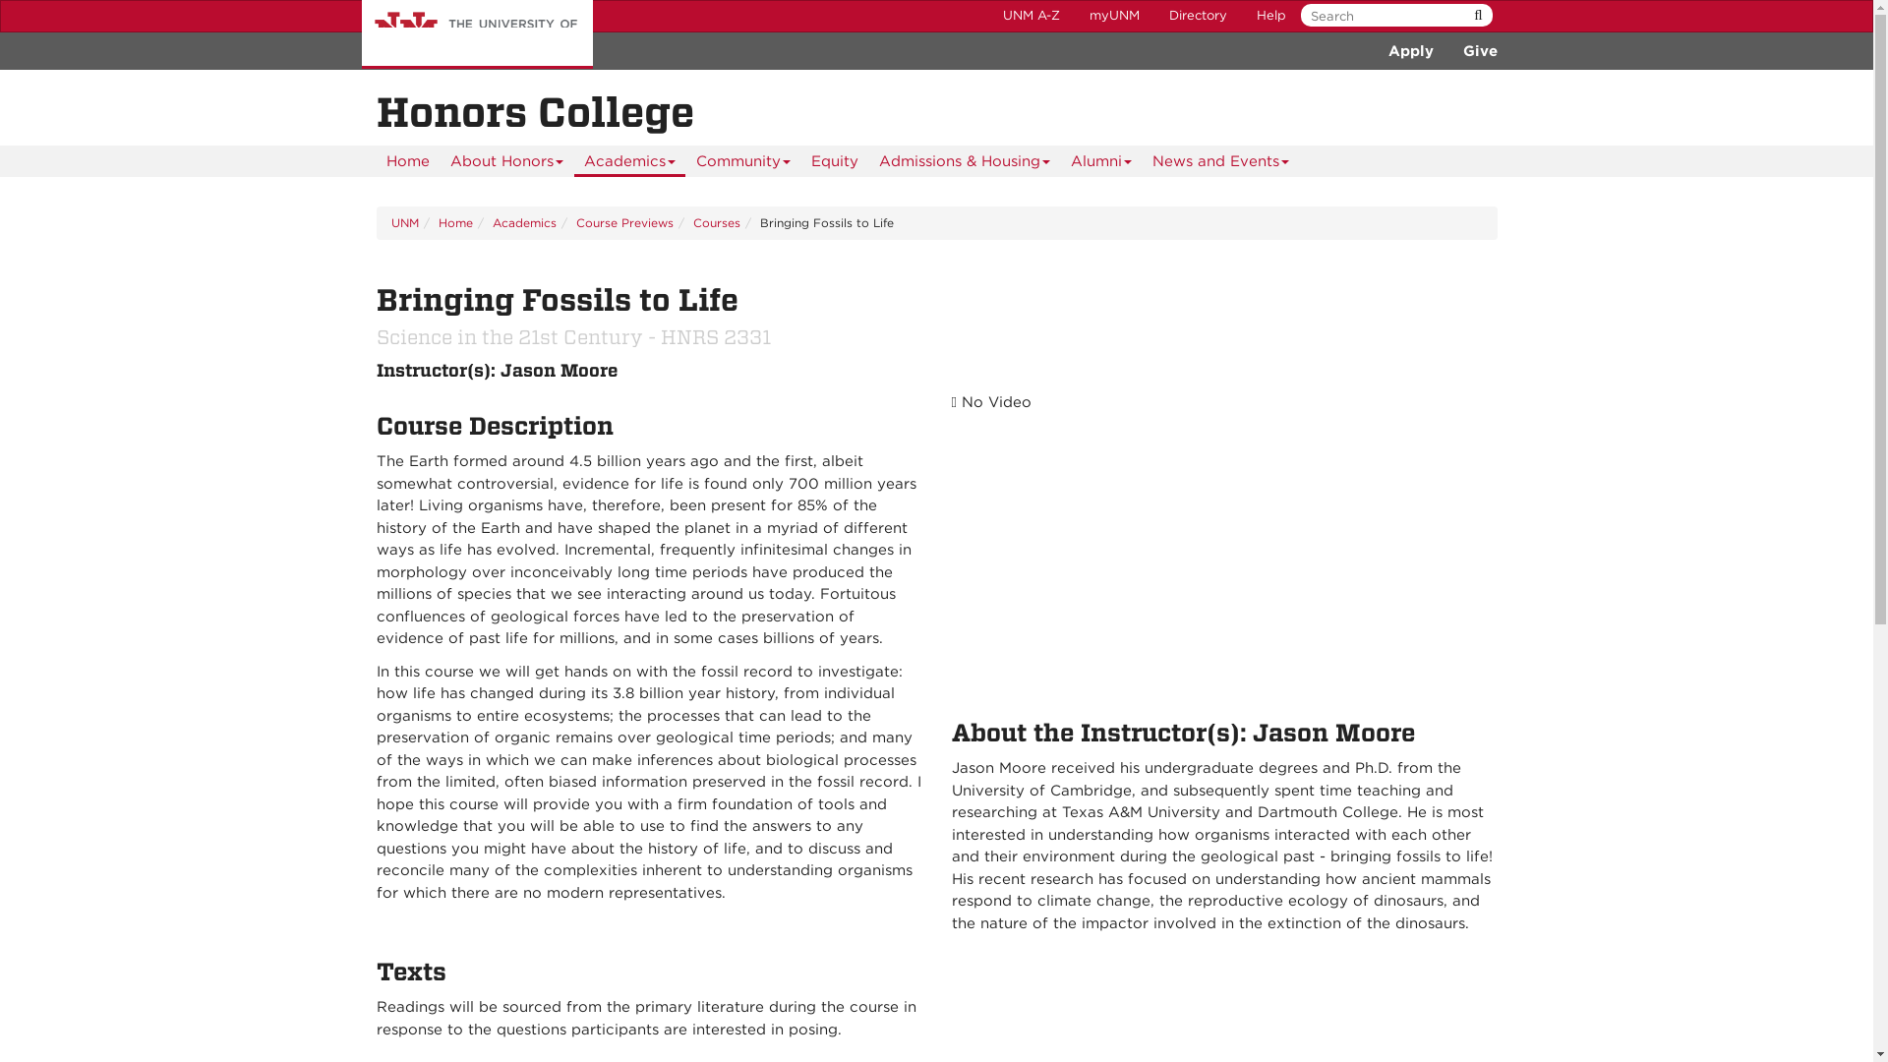 The width and height of the screenshot is (1888, 1062). What do you see at coordinates (506, 161) in the screenshot?
I see `About Honors ` at bounding box center [506, 161].